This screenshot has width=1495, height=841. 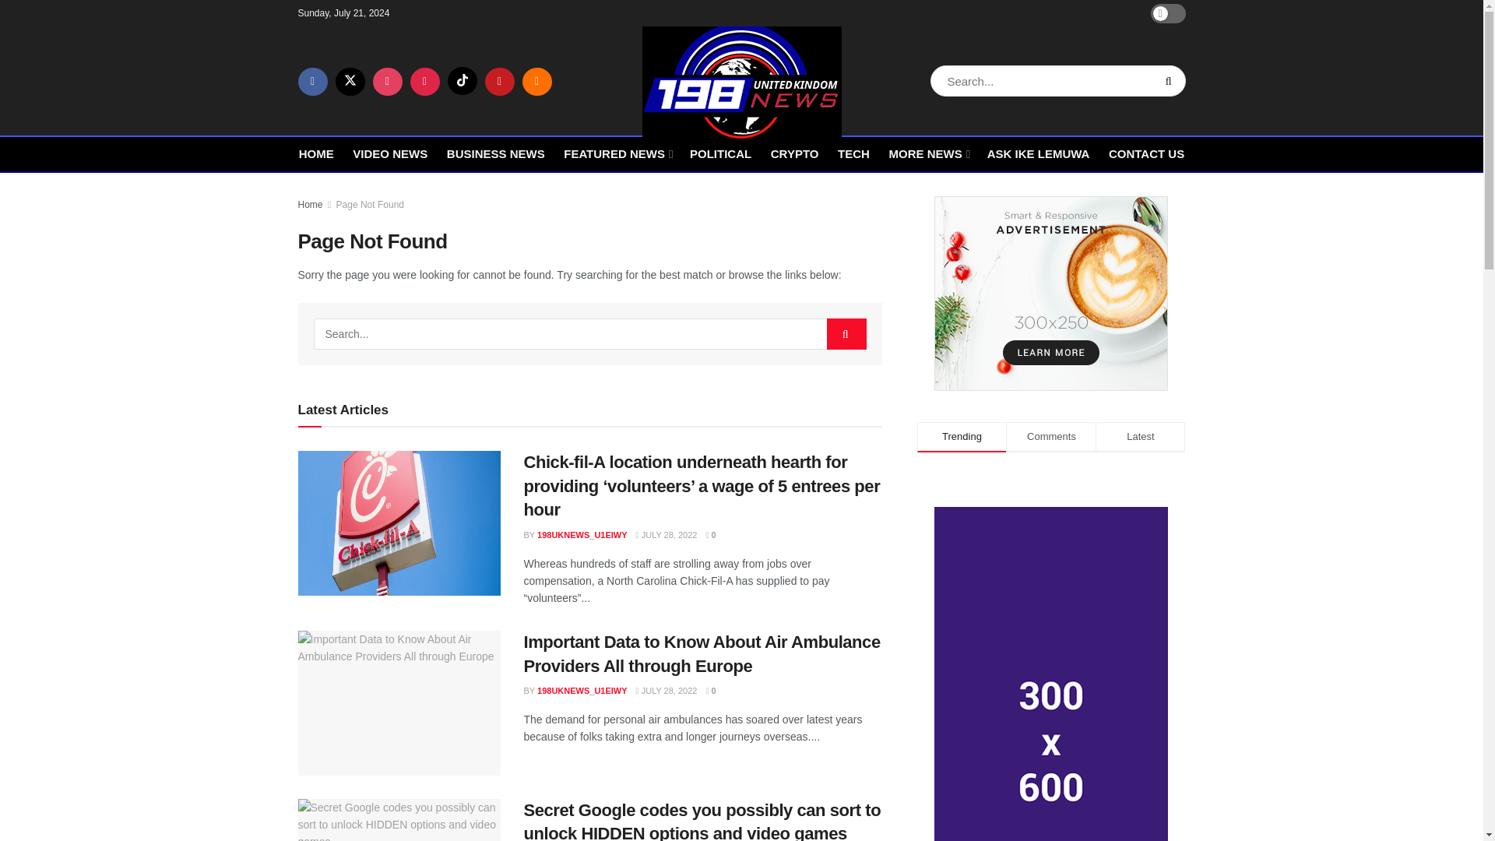 What do you see at coordinates (927, 153) in the screenshot?
I see `MORE NEWS` at bounding box center [927, 153].